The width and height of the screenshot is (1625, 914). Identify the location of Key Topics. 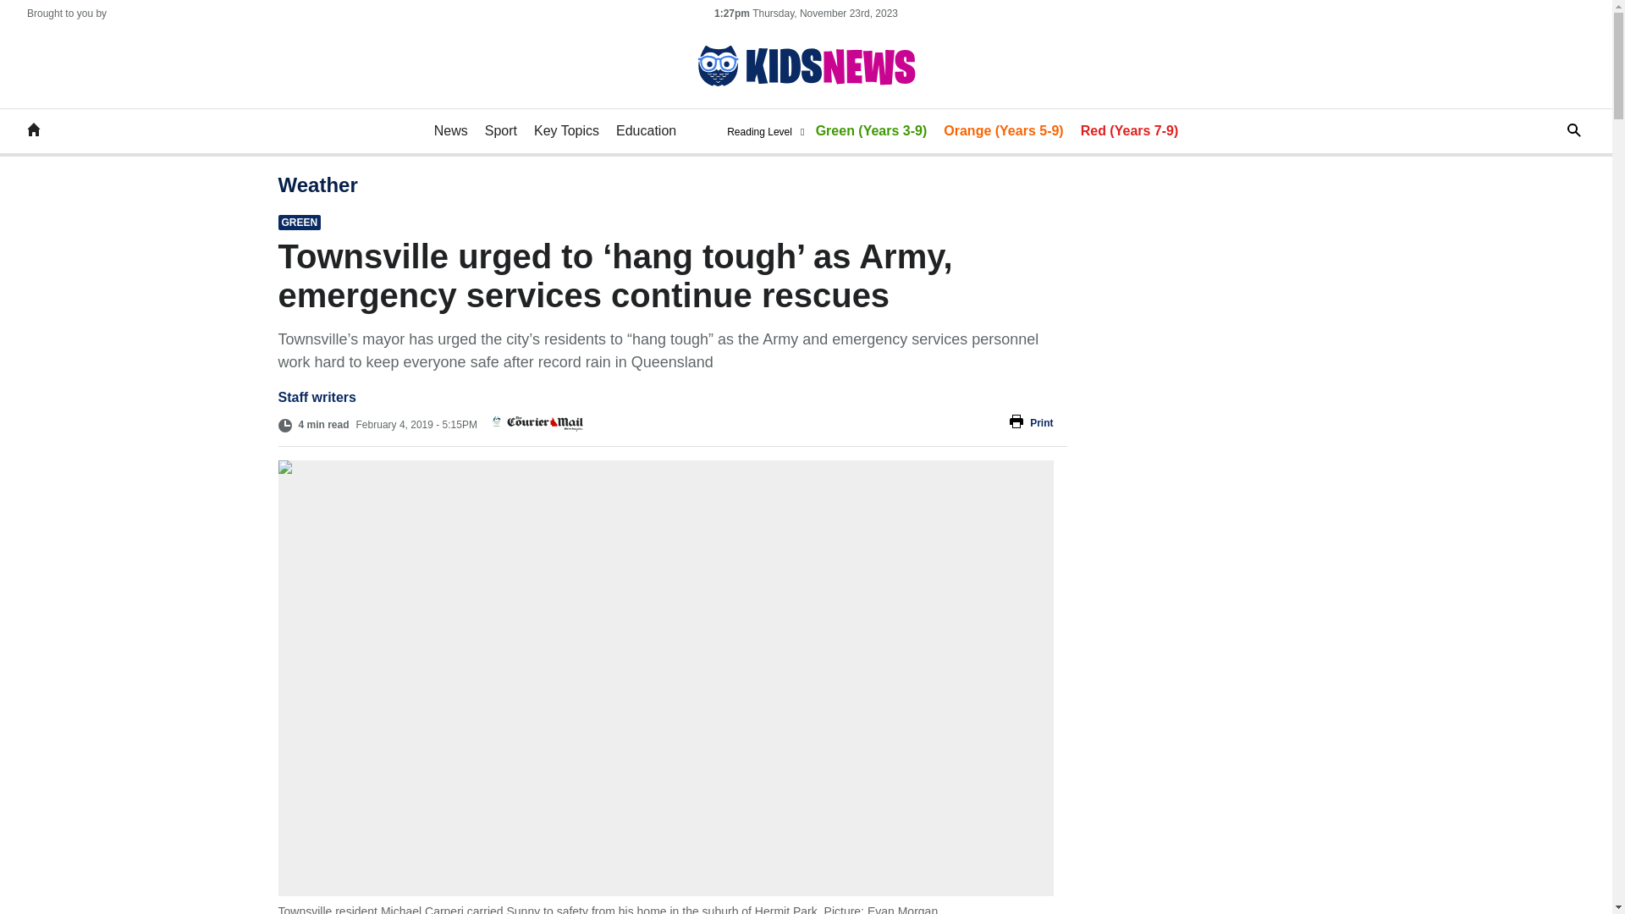
(567, 131).